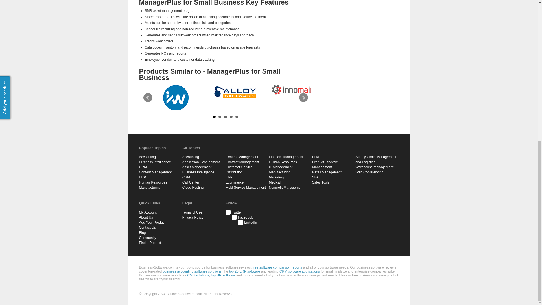  Describe the element at coordinates (116, 91) in the screenshot. I see `Digizuite DAM Media Management` at that location.